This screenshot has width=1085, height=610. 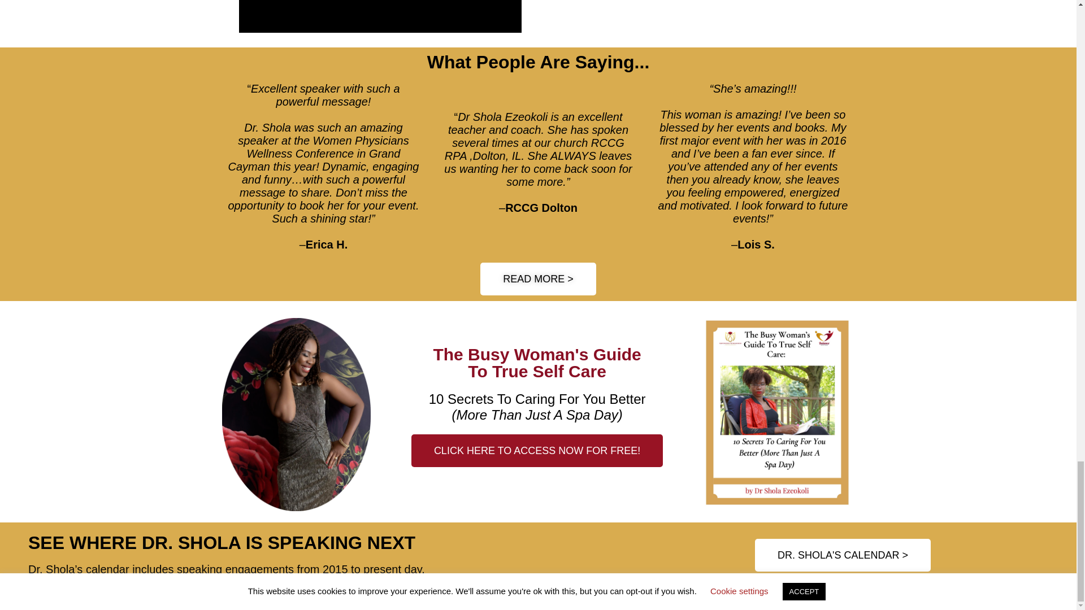 What do you see at coordinates (380, 16) in the screenshot?
I see `vimeo Video Player` at bounding box center [380, 16].